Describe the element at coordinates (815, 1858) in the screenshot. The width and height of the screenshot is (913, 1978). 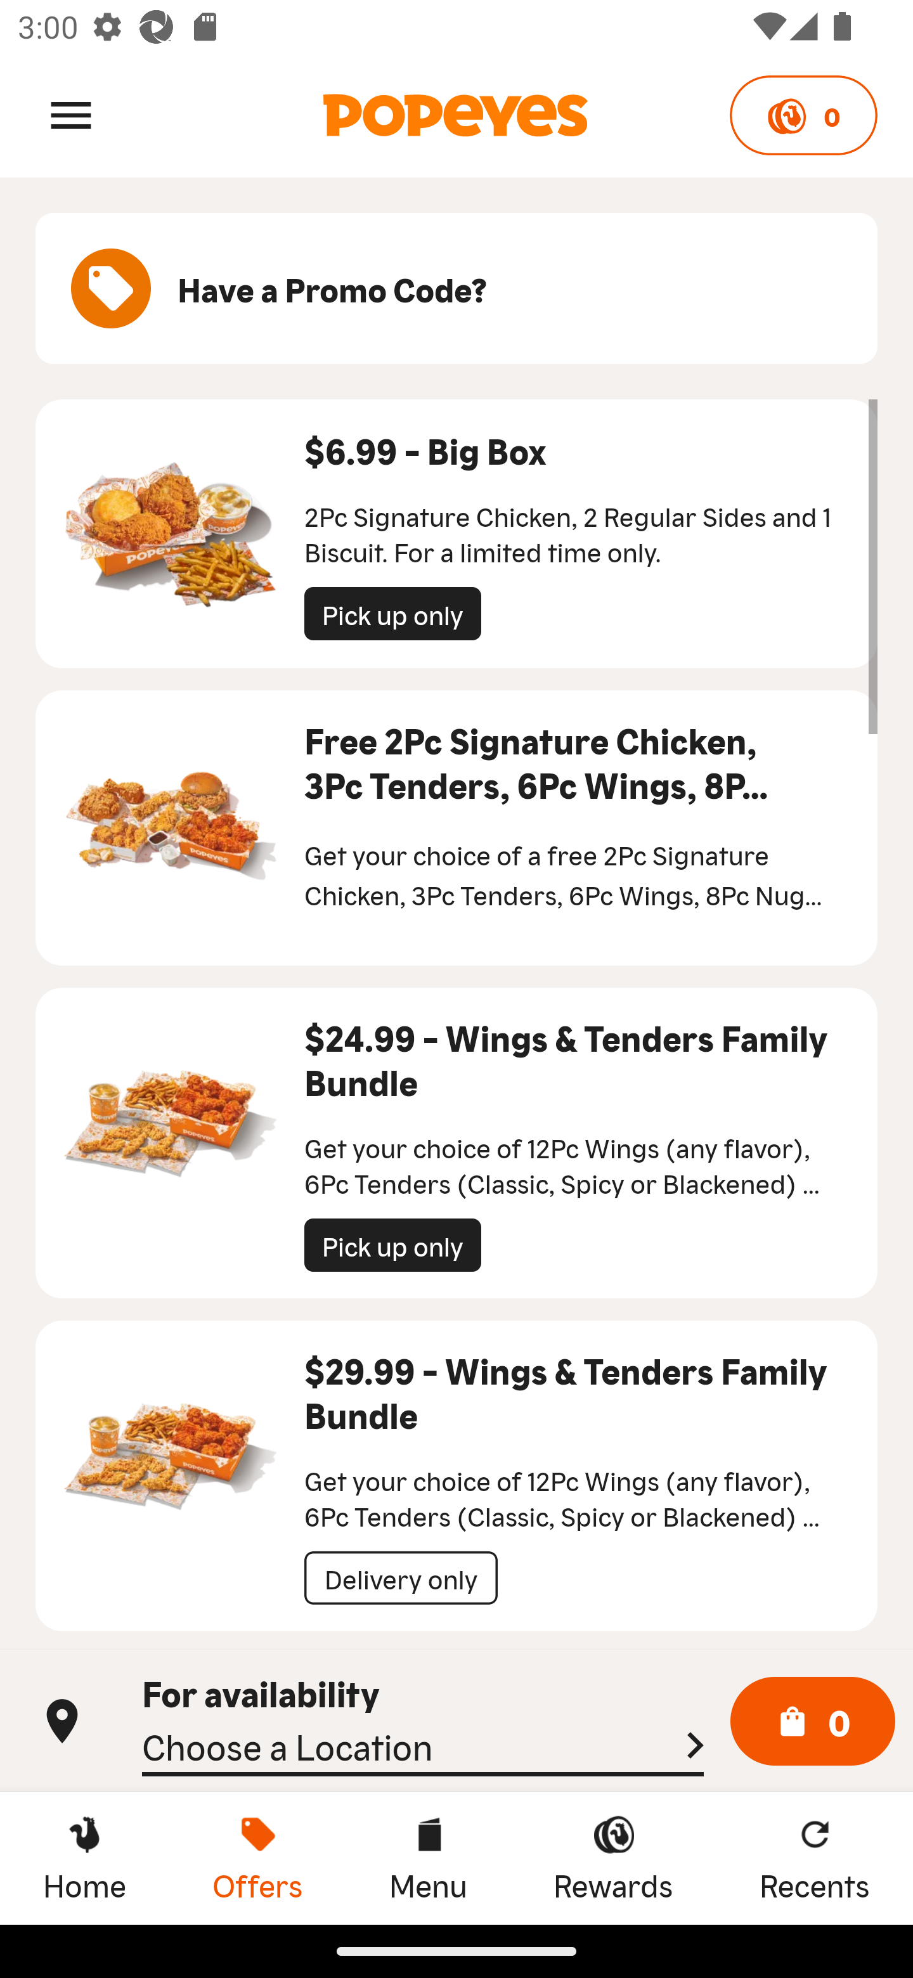
I see `Recents Recents Recents` at that location.